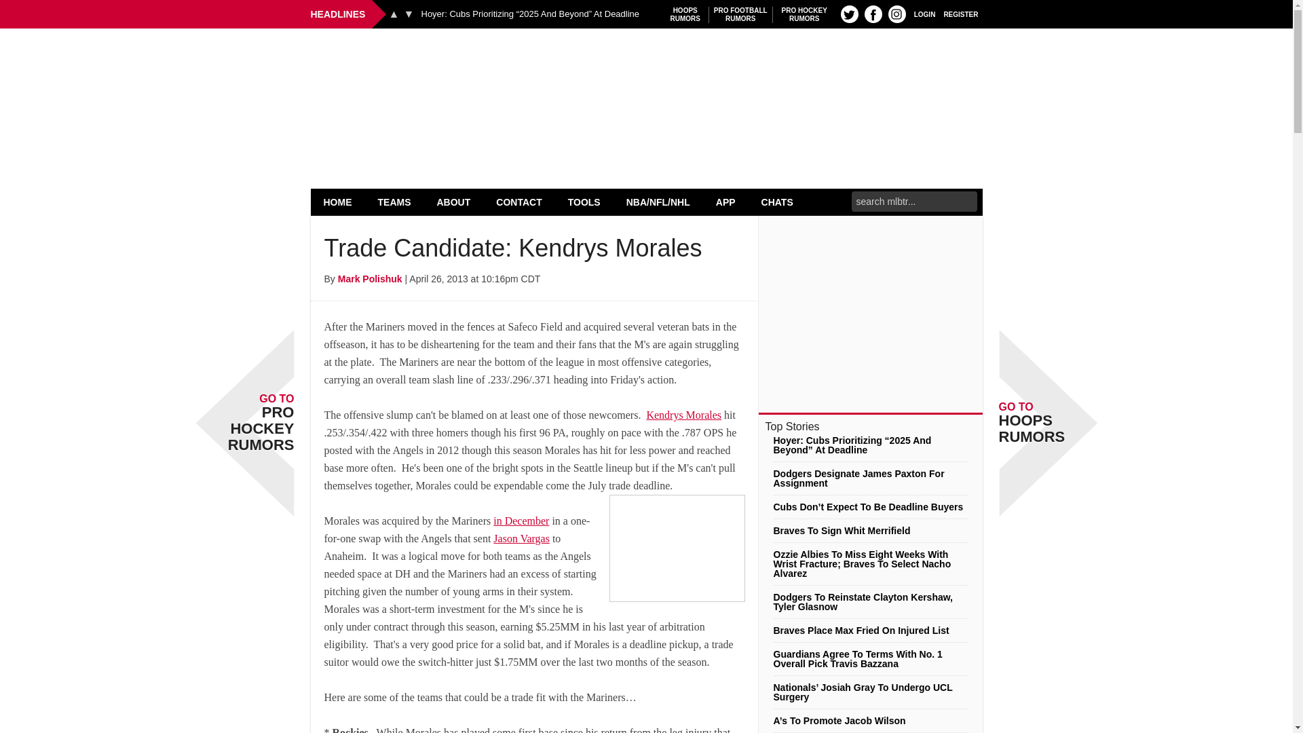 This screenshot has width=1303, height=733. I want to click on LOGIN, so click(338, 202).